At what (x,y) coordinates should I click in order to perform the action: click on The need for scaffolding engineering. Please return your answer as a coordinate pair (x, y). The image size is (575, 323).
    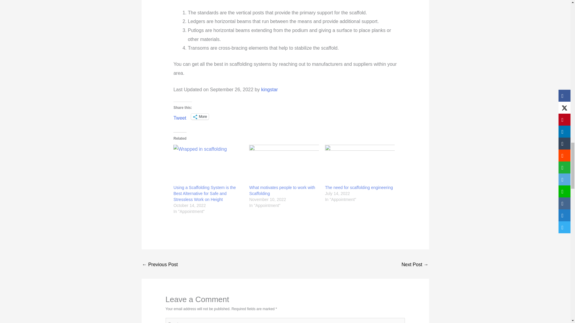
    Looking at the image, I should click on (359, 164).